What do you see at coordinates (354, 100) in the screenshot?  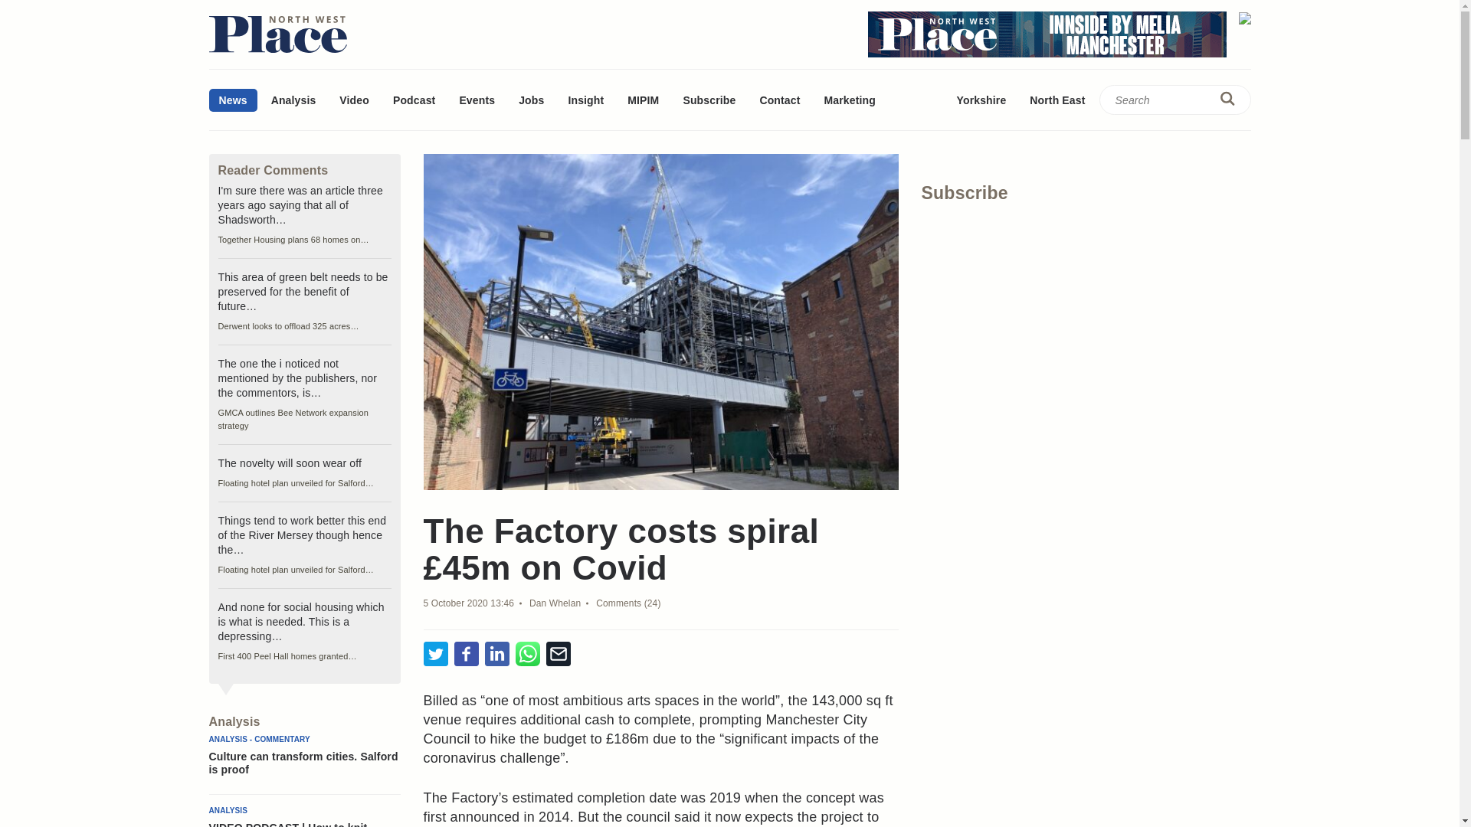 I see `Video` at bounding box center [354, 100].